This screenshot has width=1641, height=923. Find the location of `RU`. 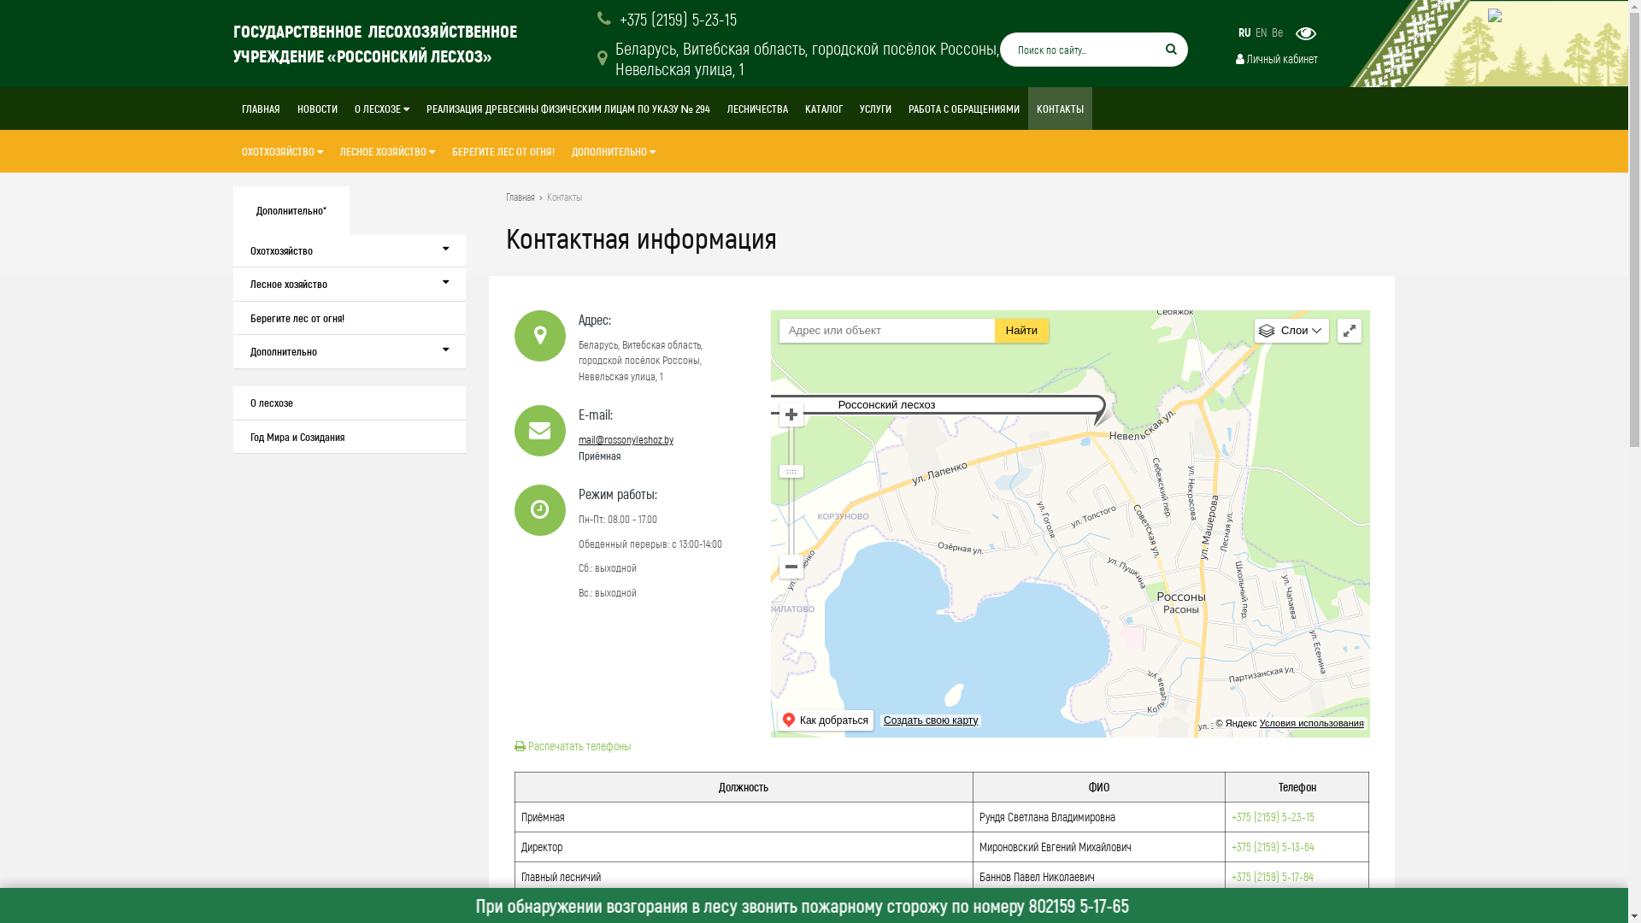

RU is located at coordinates (1244, 32).